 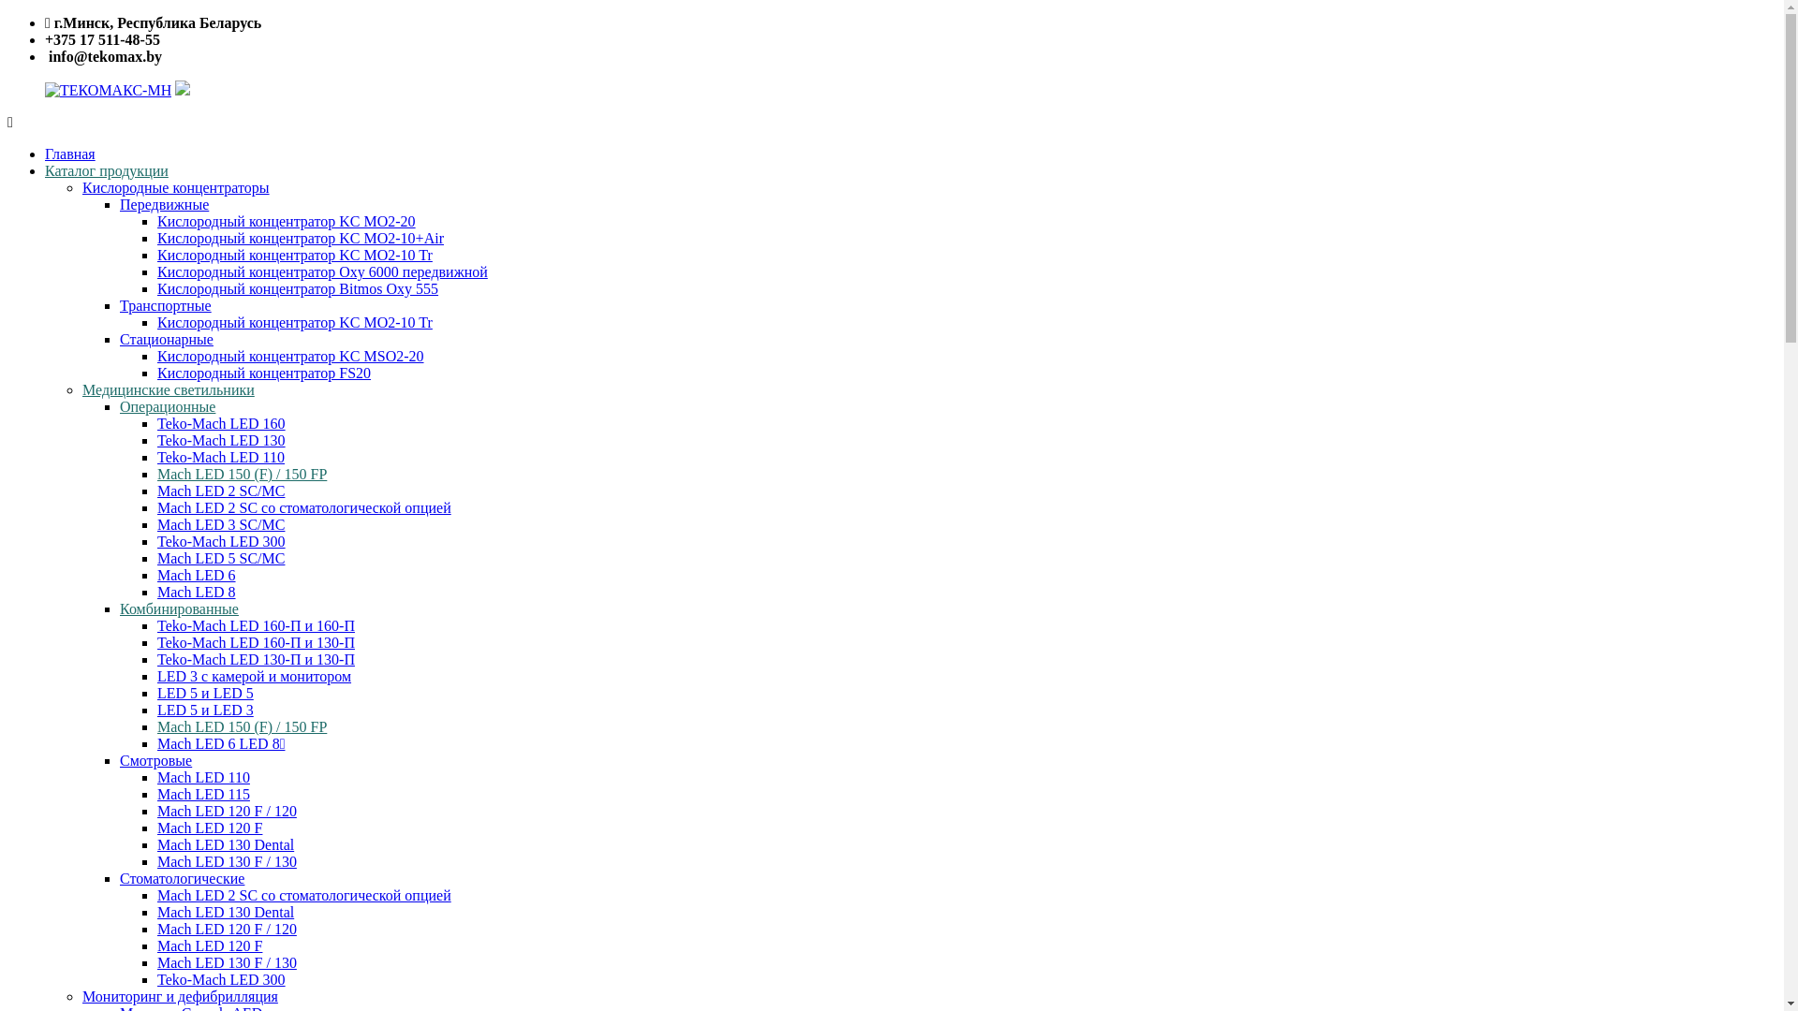 I want to click on Mach LED 2 SC/MC, so click(x=221, y=491).